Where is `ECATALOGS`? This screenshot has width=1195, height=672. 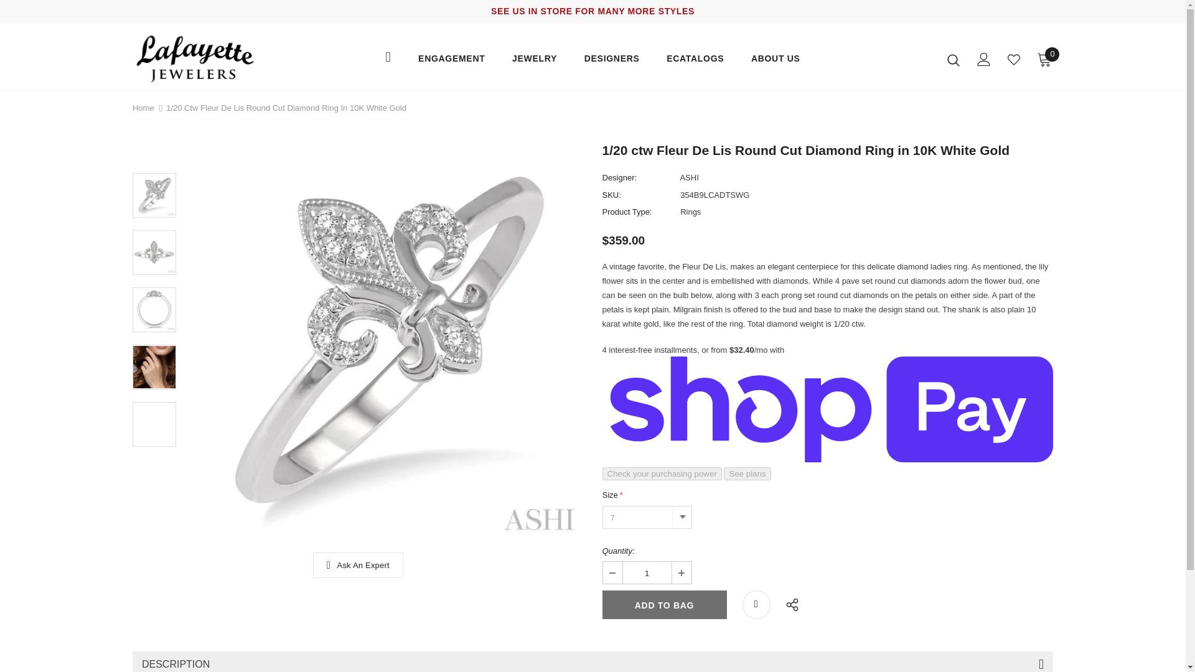 ECATALOGS is located at coordinates (695, 62).